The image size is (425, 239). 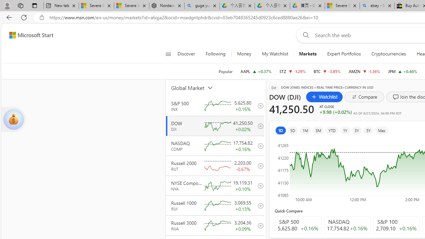 What do you see at coordinates (365, 71) in the screenshot?
I see `AMZN AMAZON.COM, INC. decrease 173.12 -2.38 -1.36%` at bounding box center [365, 71].